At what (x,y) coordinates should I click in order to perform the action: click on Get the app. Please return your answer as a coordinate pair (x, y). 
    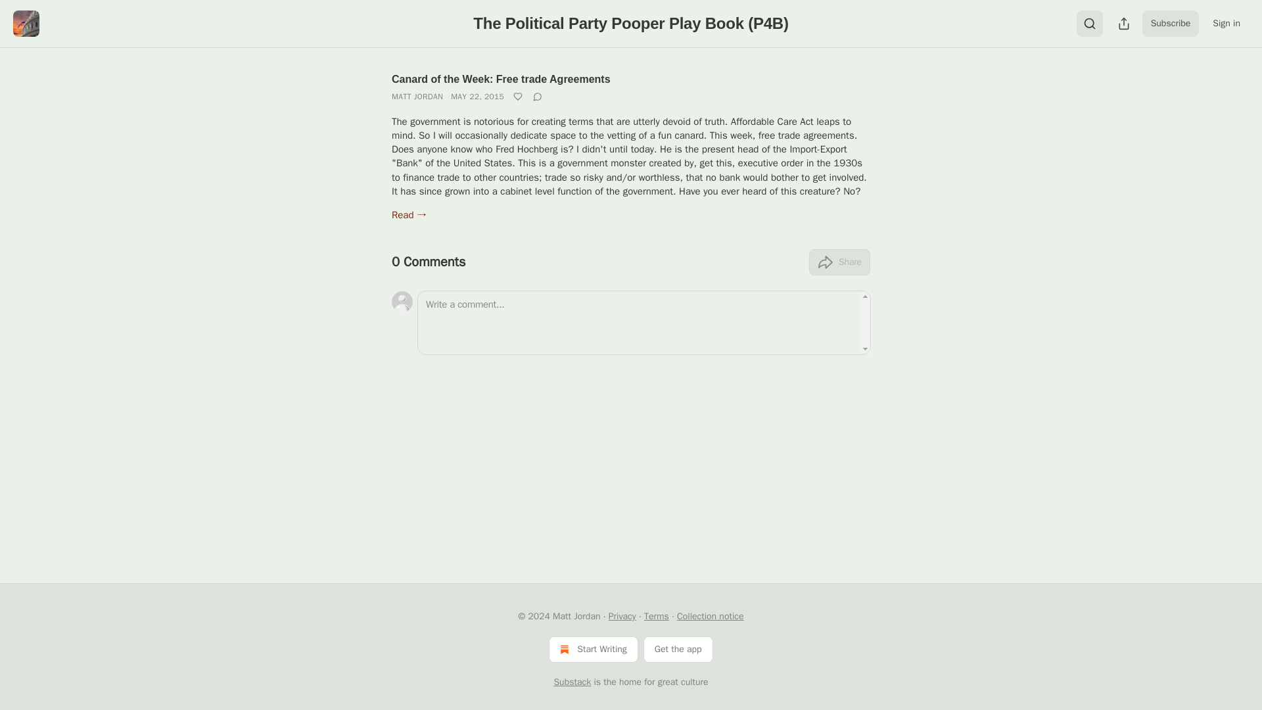
    Looking at the image, I should click on (678, 649).